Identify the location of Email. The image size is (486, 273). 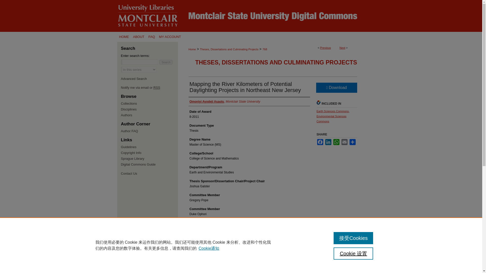
(344, 142).